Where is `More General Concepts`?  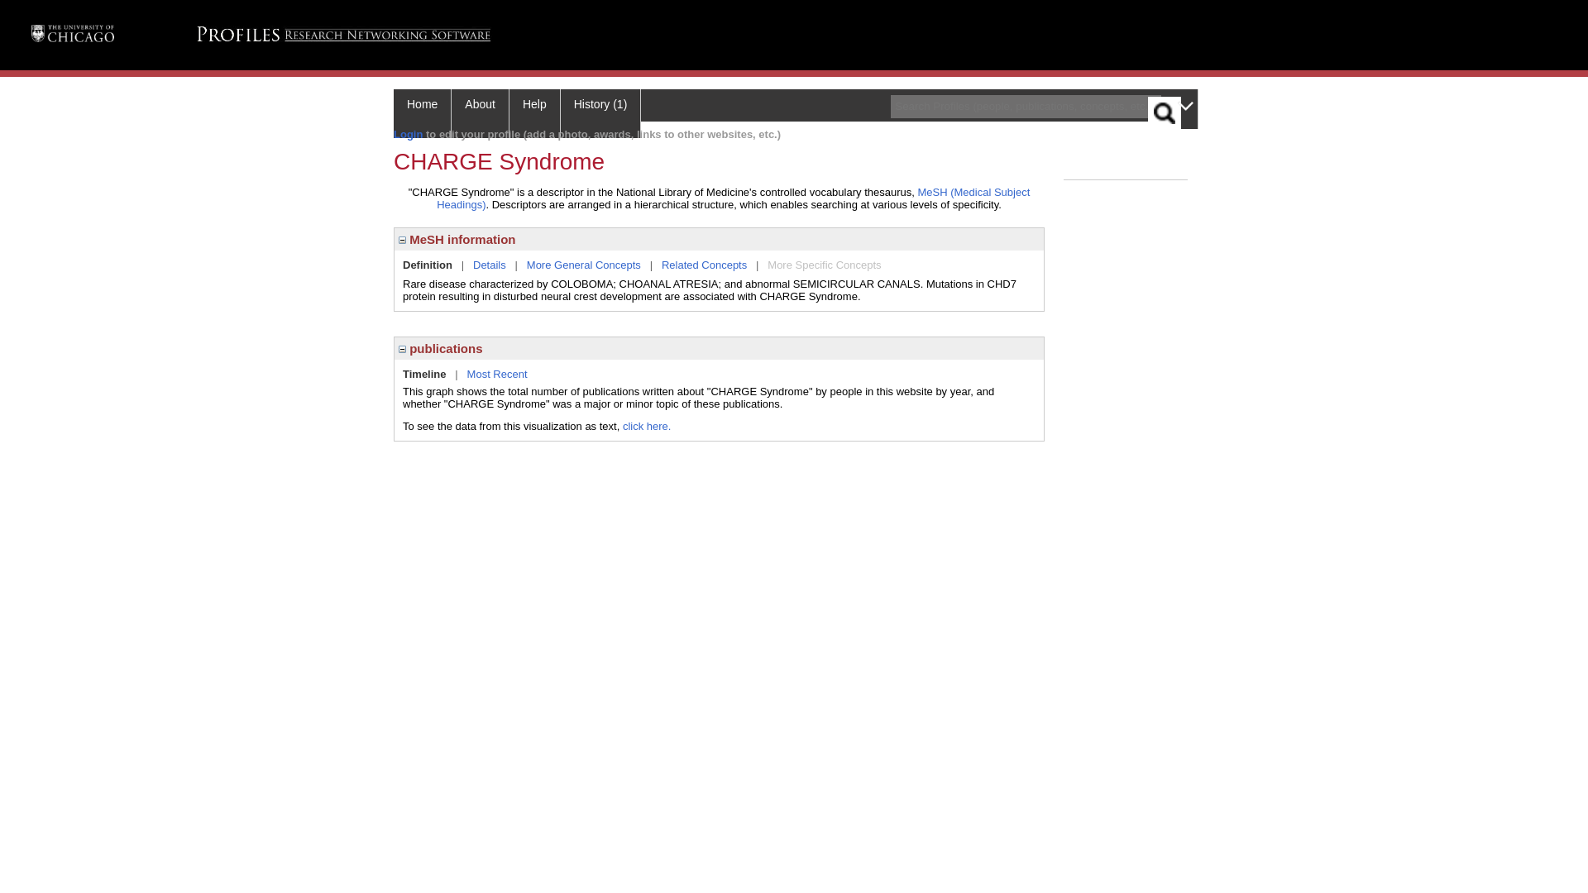
More General Concepts is located at coordinates (584, 265).